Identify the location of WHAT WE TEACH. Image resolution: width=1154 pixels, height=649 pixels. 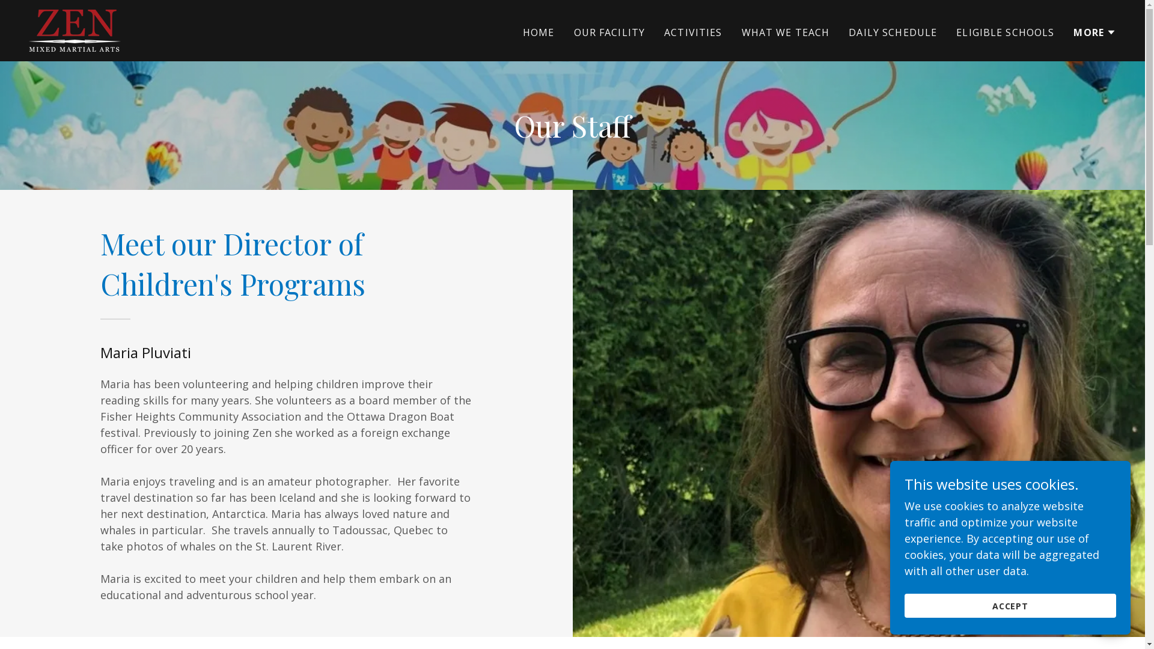
(786, 32).